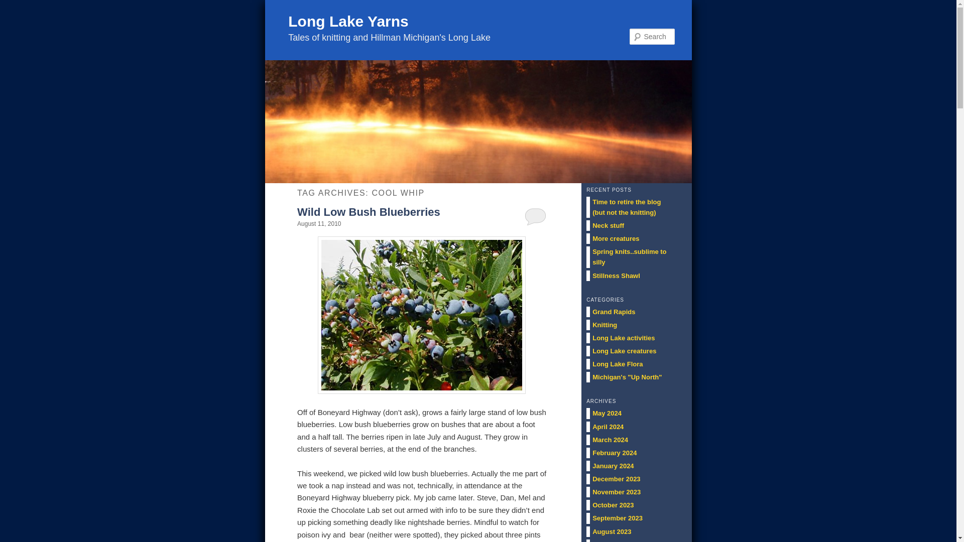 This screenshot has width=964, height=542. What do you see at coordinates (613, 505) in the screenshot?
I see `October 2023` at bounding box center [613, 505].